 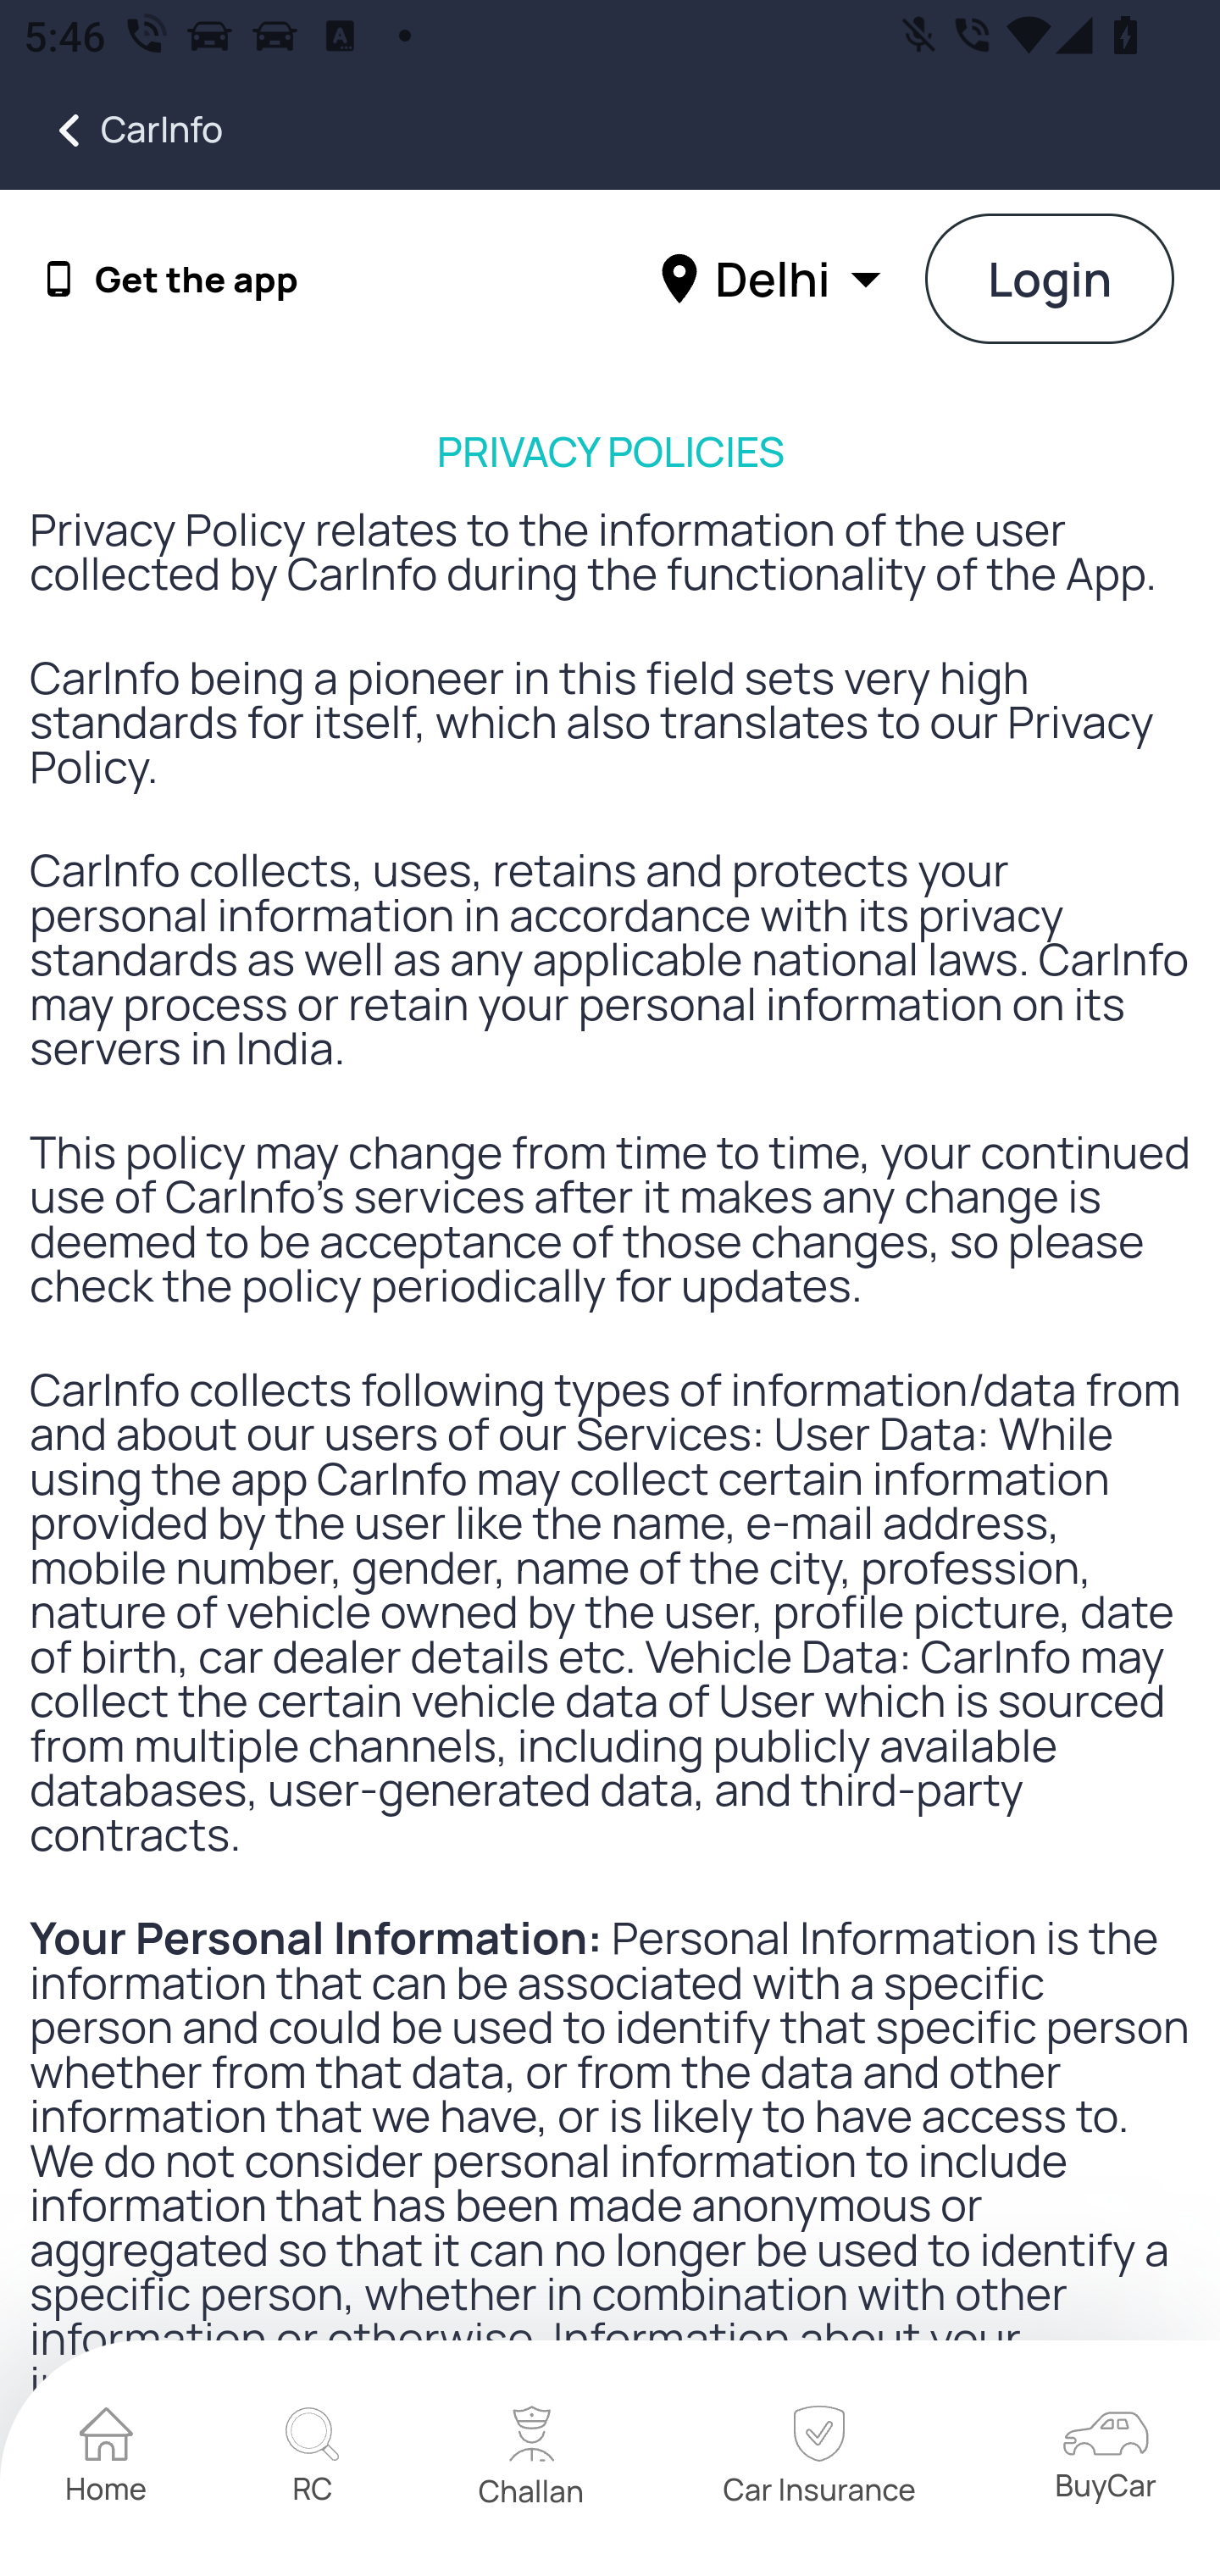 What do you see at coordinates (818, 2460) in the screenshot?
I see `home Car Insurance home Car Insurance` at bounding box center [818, 2460].